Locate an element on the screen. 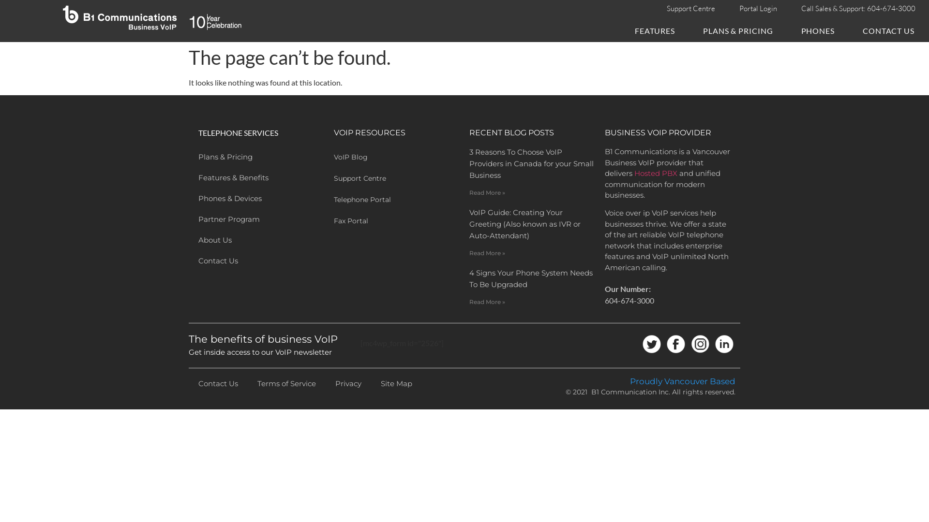 The height and width of the screenshot is (522, 929). PHONES is located at coordinates (818, 31).